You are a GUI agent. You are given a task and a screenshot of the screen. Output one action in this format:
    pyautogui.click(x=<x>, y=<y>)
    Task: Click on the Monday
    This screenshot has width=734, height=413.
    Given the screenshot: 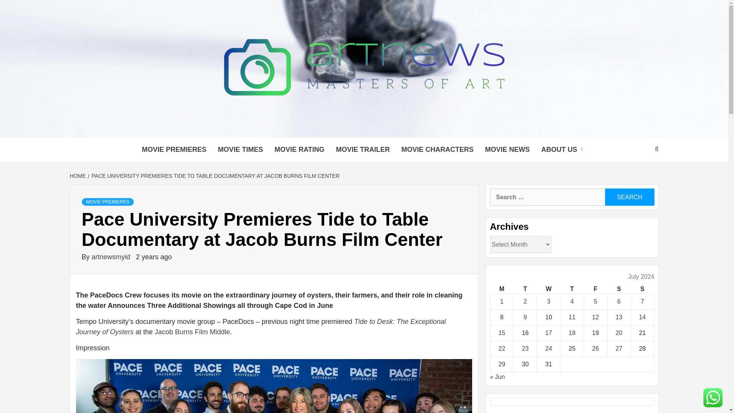 What is the action you would take?
    pyautogui.click(x=502, y=289)
    